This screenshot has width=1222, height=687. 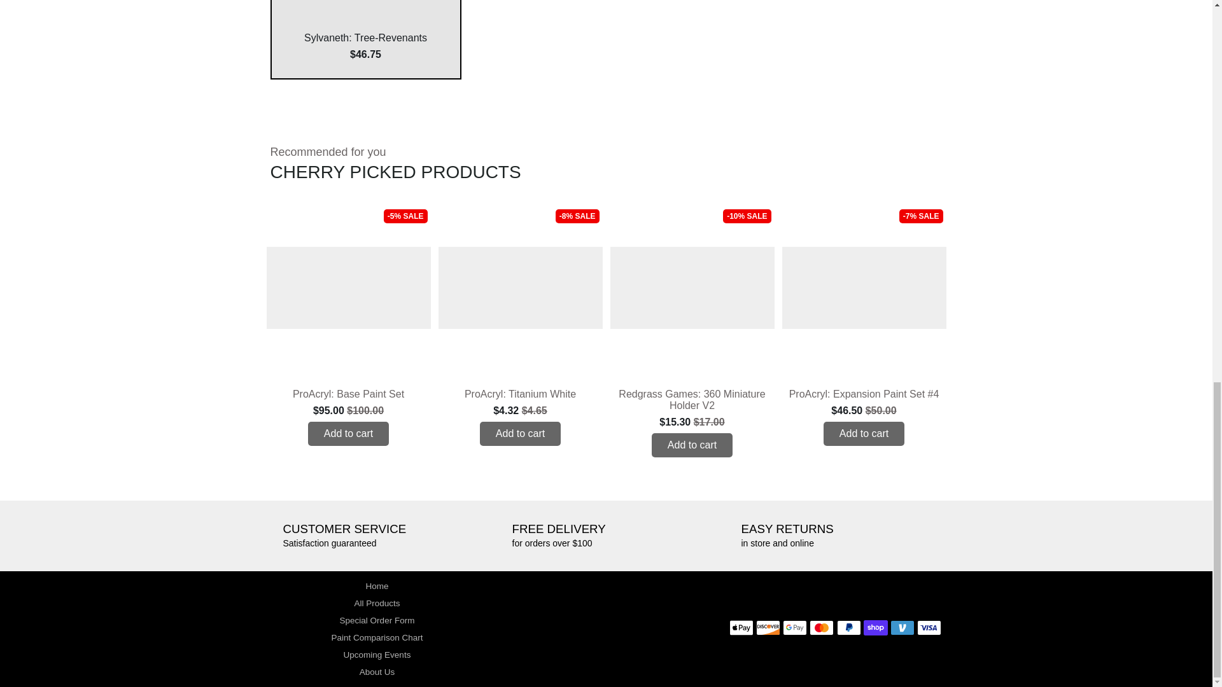 I want to click on Mastercard, so click(x=821, y=628).